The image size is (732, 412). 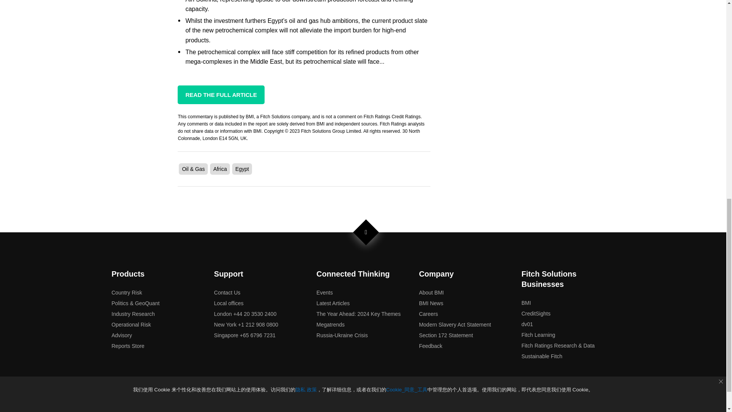 I want to click on Africa, so click(x=220, y=169).